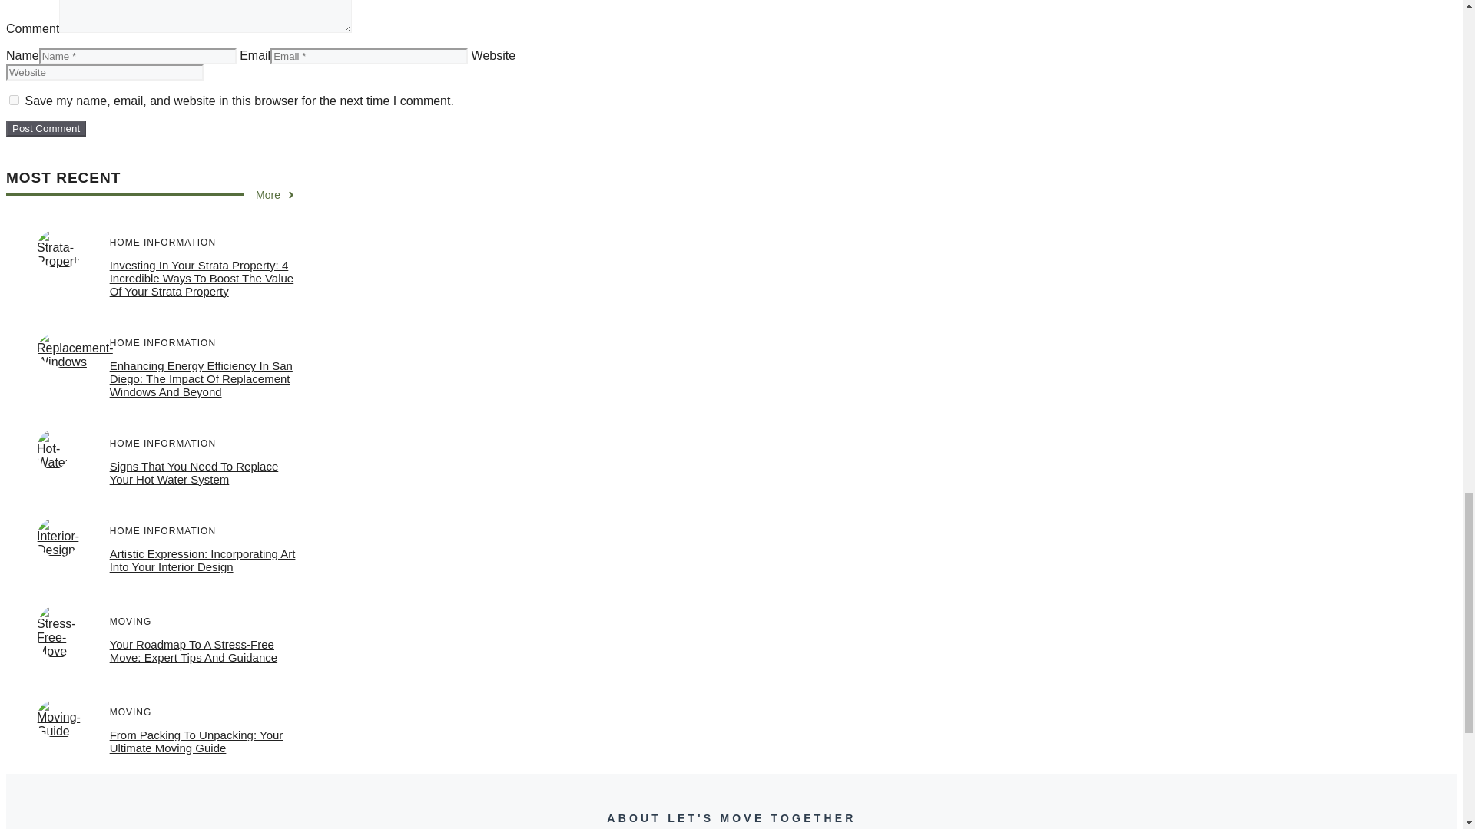 Image resolution: width=1475 pixels, height=829 pixels. I want to click on yes, so click(14, 100).